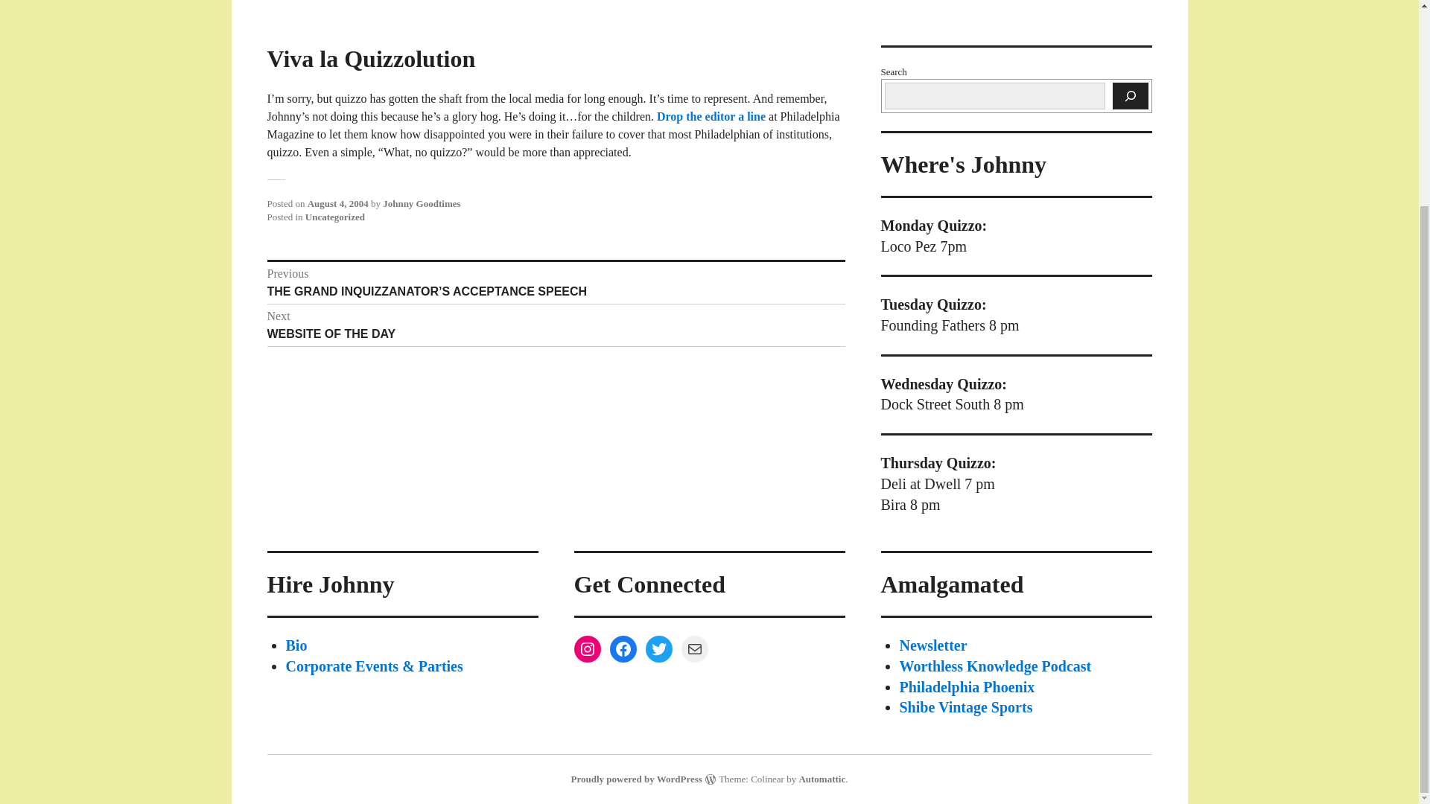 This screenshot has width=1430, height=804. Describe the element at coordinates (587, 649) in the screenshot. I see `Instagram` at that location.